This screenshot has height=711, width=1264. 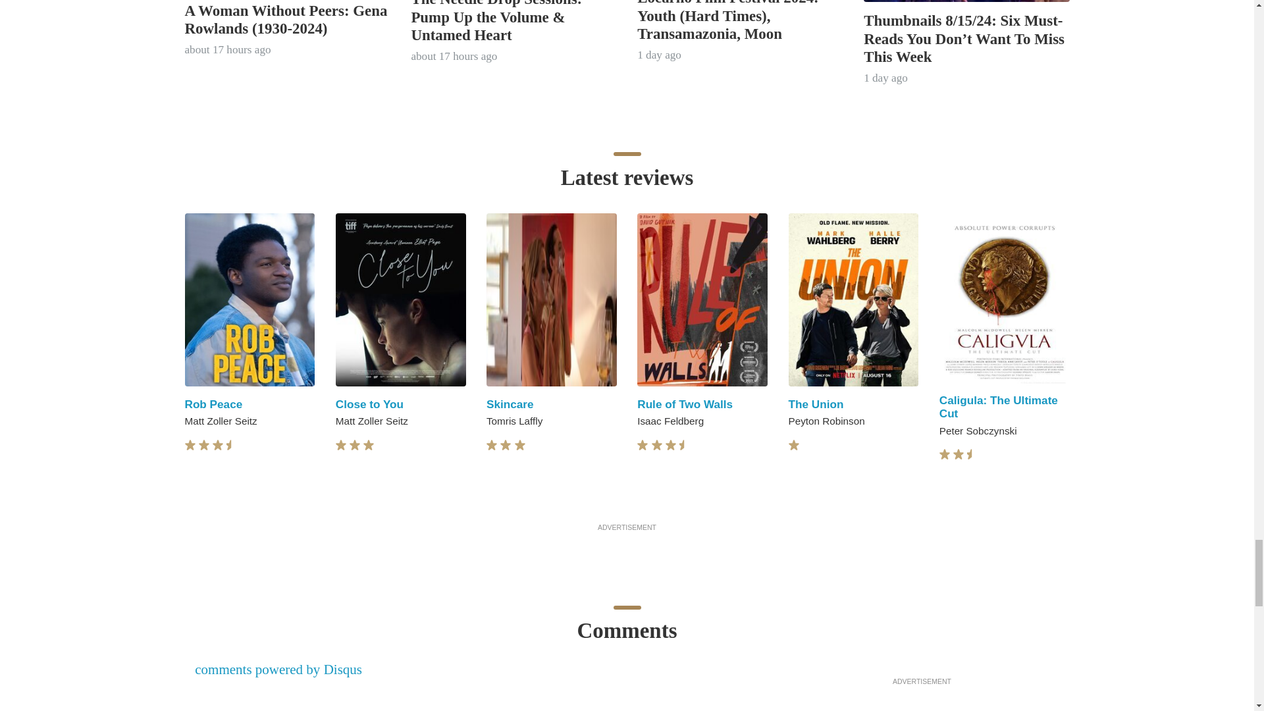 What do you see at coordinates (213, 404) in the screenshot?
I see `Rob Peace` at bounding box center [213, 404].